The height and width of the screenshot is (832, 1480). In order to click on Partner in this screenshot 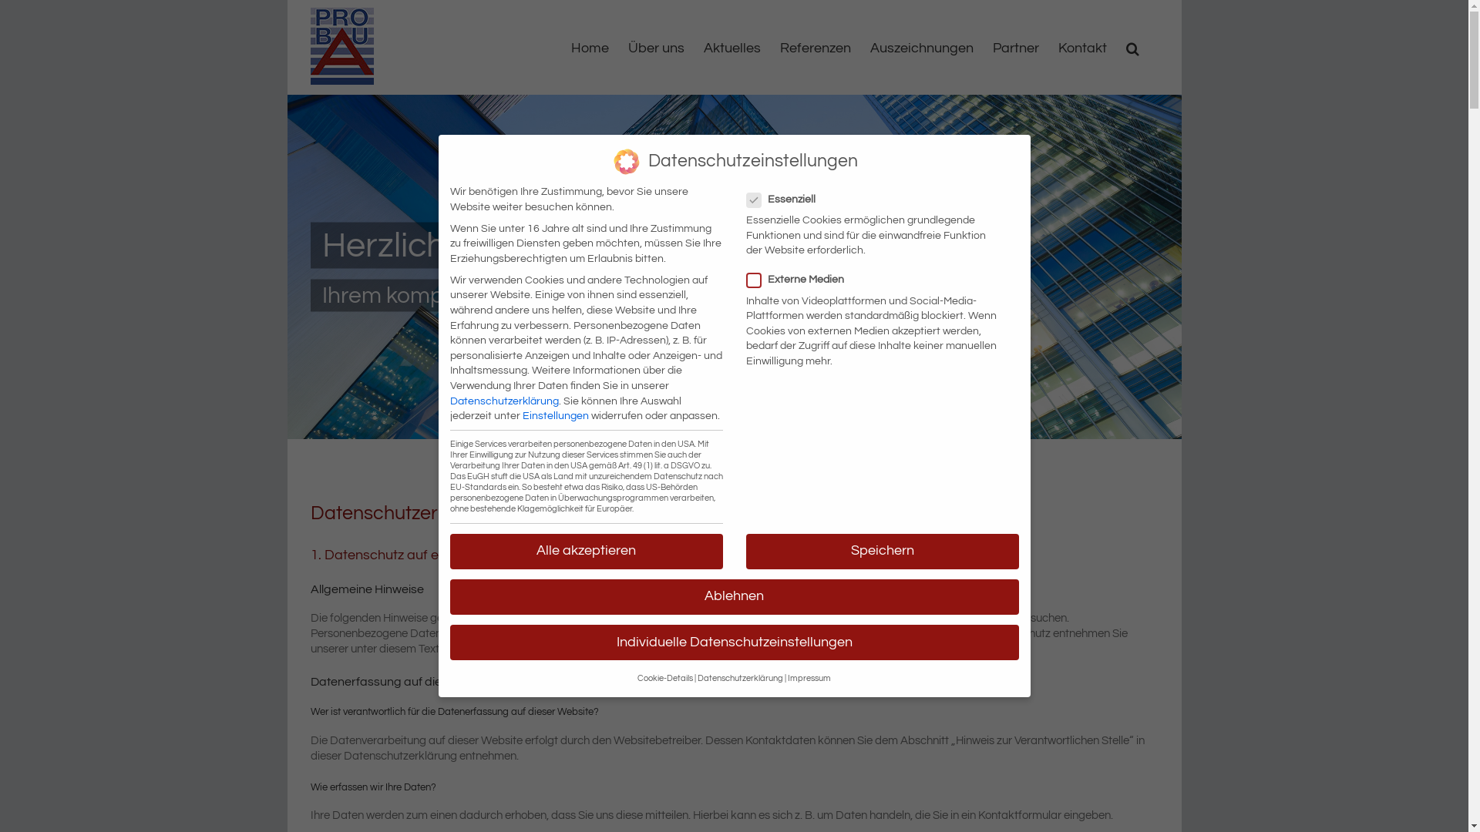, I will do `click(1016, 48)`.